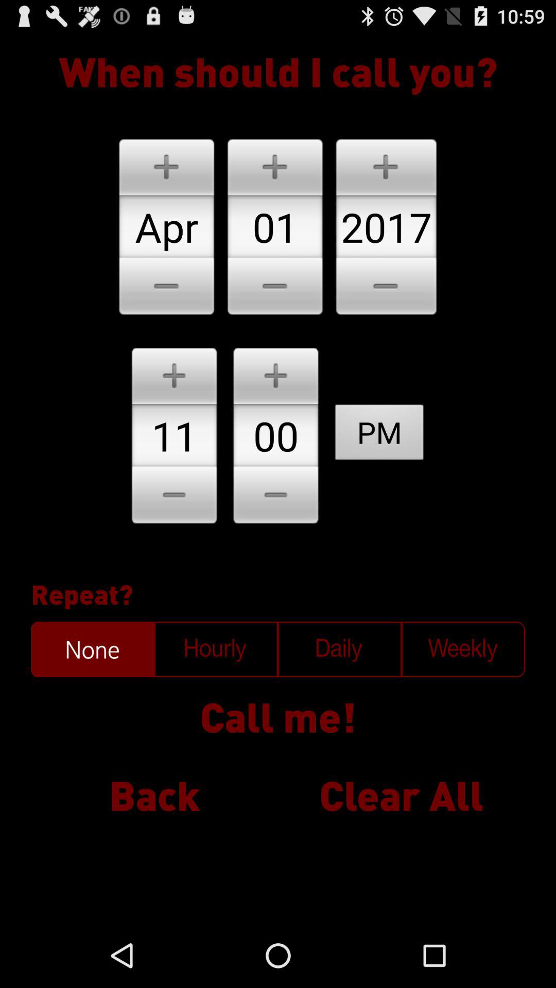  Describe the element at coordinates (93, 649) in the screenshot. I see `function to select frequency of call none is currently selected` at that location.